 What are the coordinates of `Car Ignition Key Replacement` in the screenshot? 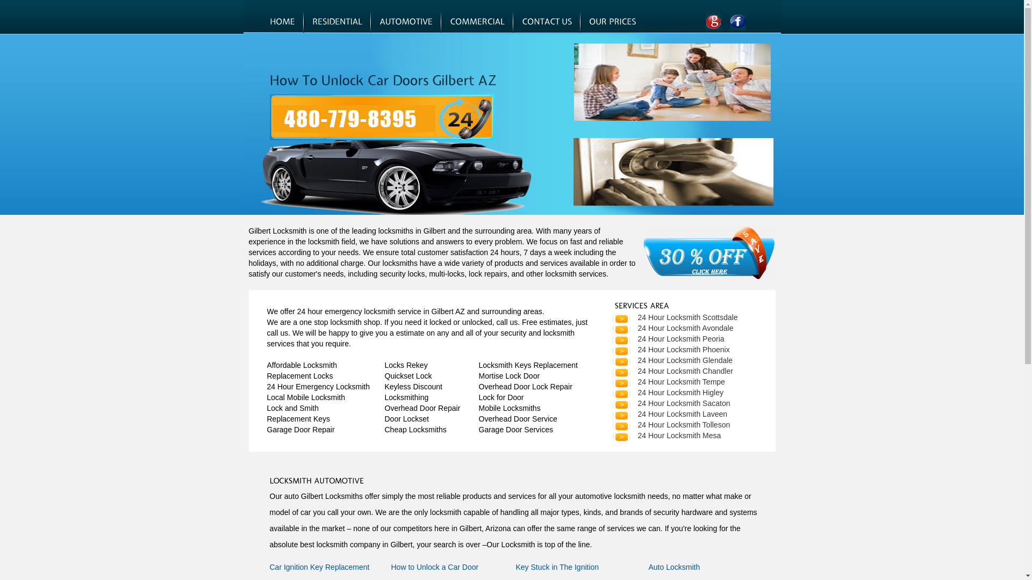 It's located at (320, 567).